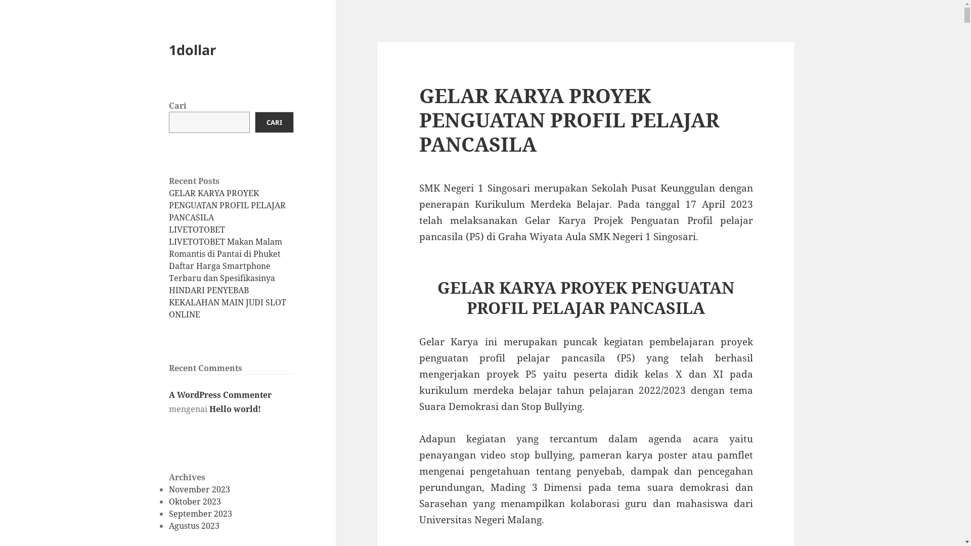 The height and width of the screenshot is (546, 971). I want to click on September 2023, so click(200, 514).